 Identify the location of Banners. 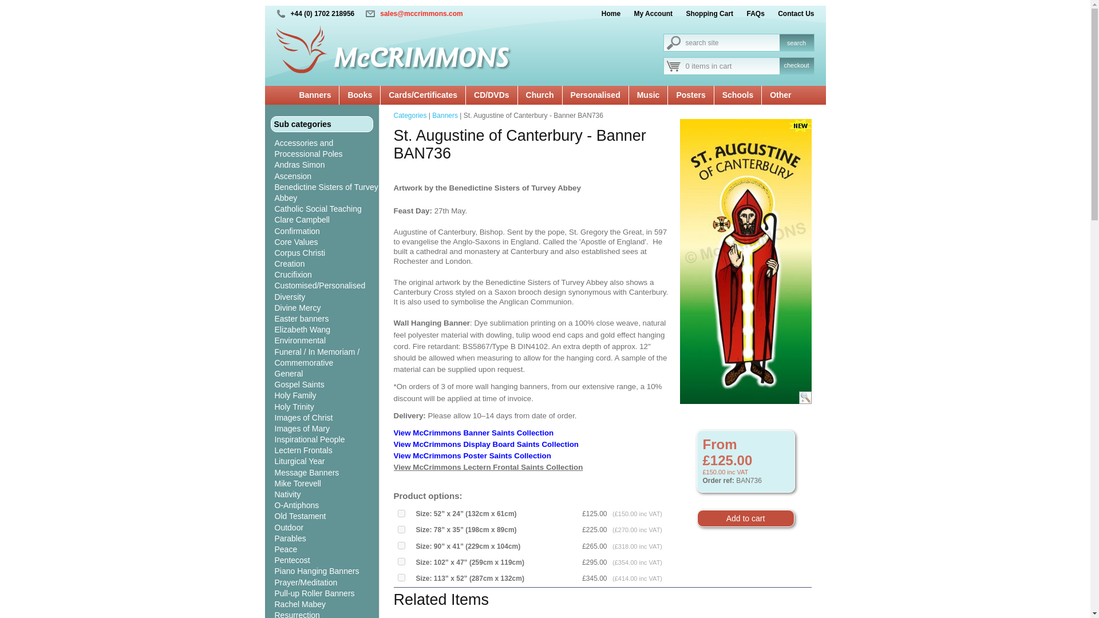
(315, 96).